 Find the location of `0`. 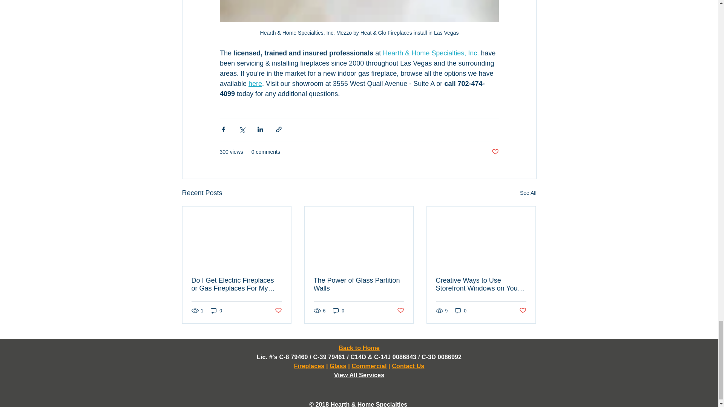

0 is located at coordinates (461, 311).